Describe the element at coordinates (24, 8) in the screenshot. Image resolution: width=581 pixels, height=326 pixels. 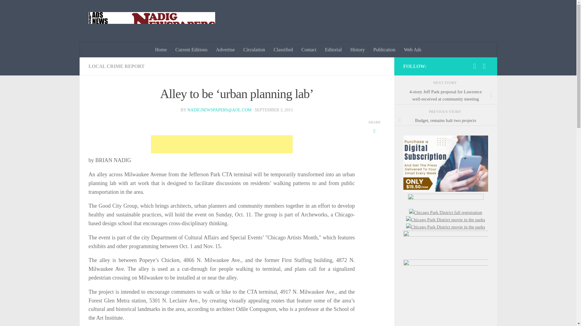
I see `Skip to content` at that location.